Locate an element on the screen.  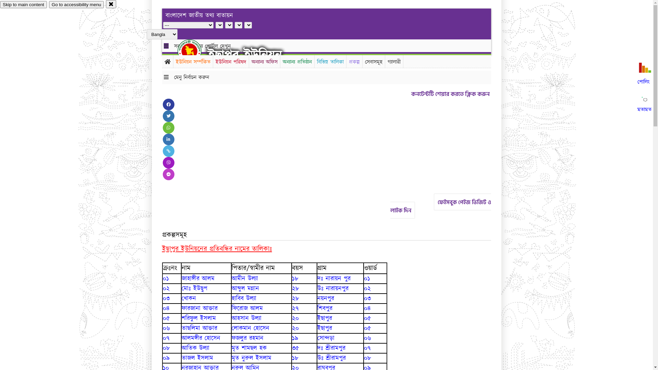
Go to accessibility menu is located at coordinates (76, 5).